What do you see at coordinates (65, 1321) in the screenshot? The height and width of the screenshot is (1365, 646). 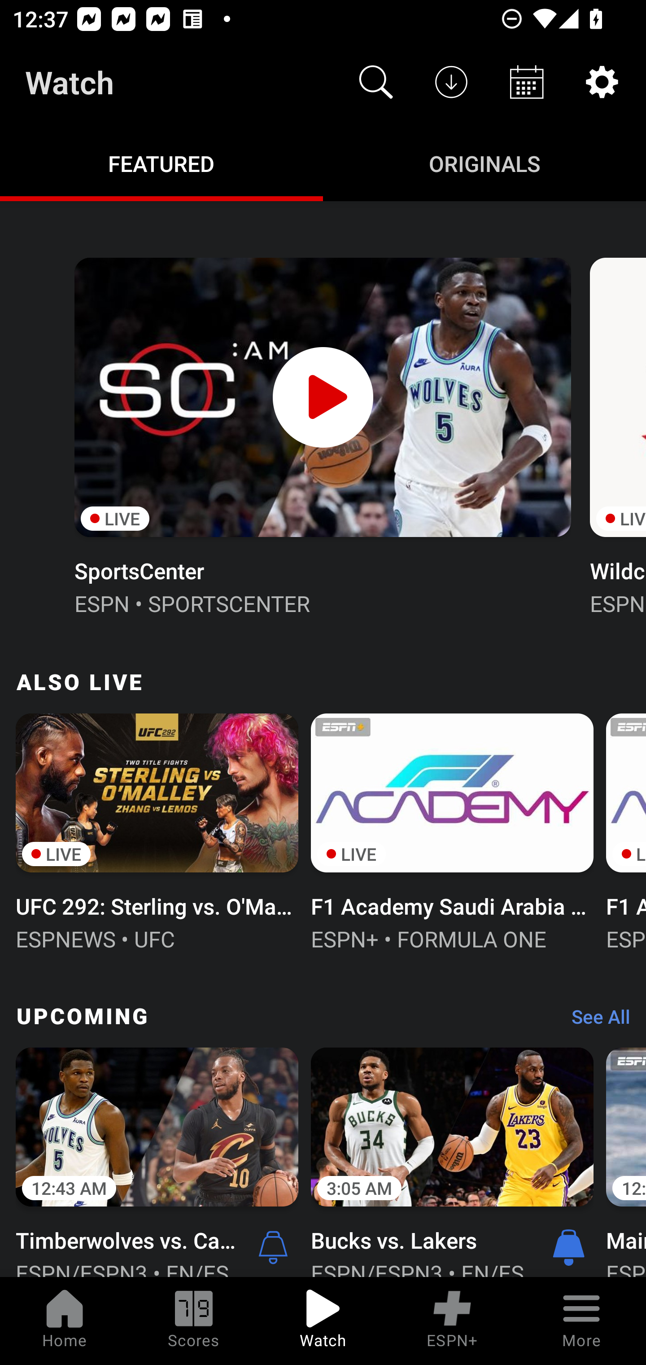 I see `Home` at bounding box center [65, 1321].